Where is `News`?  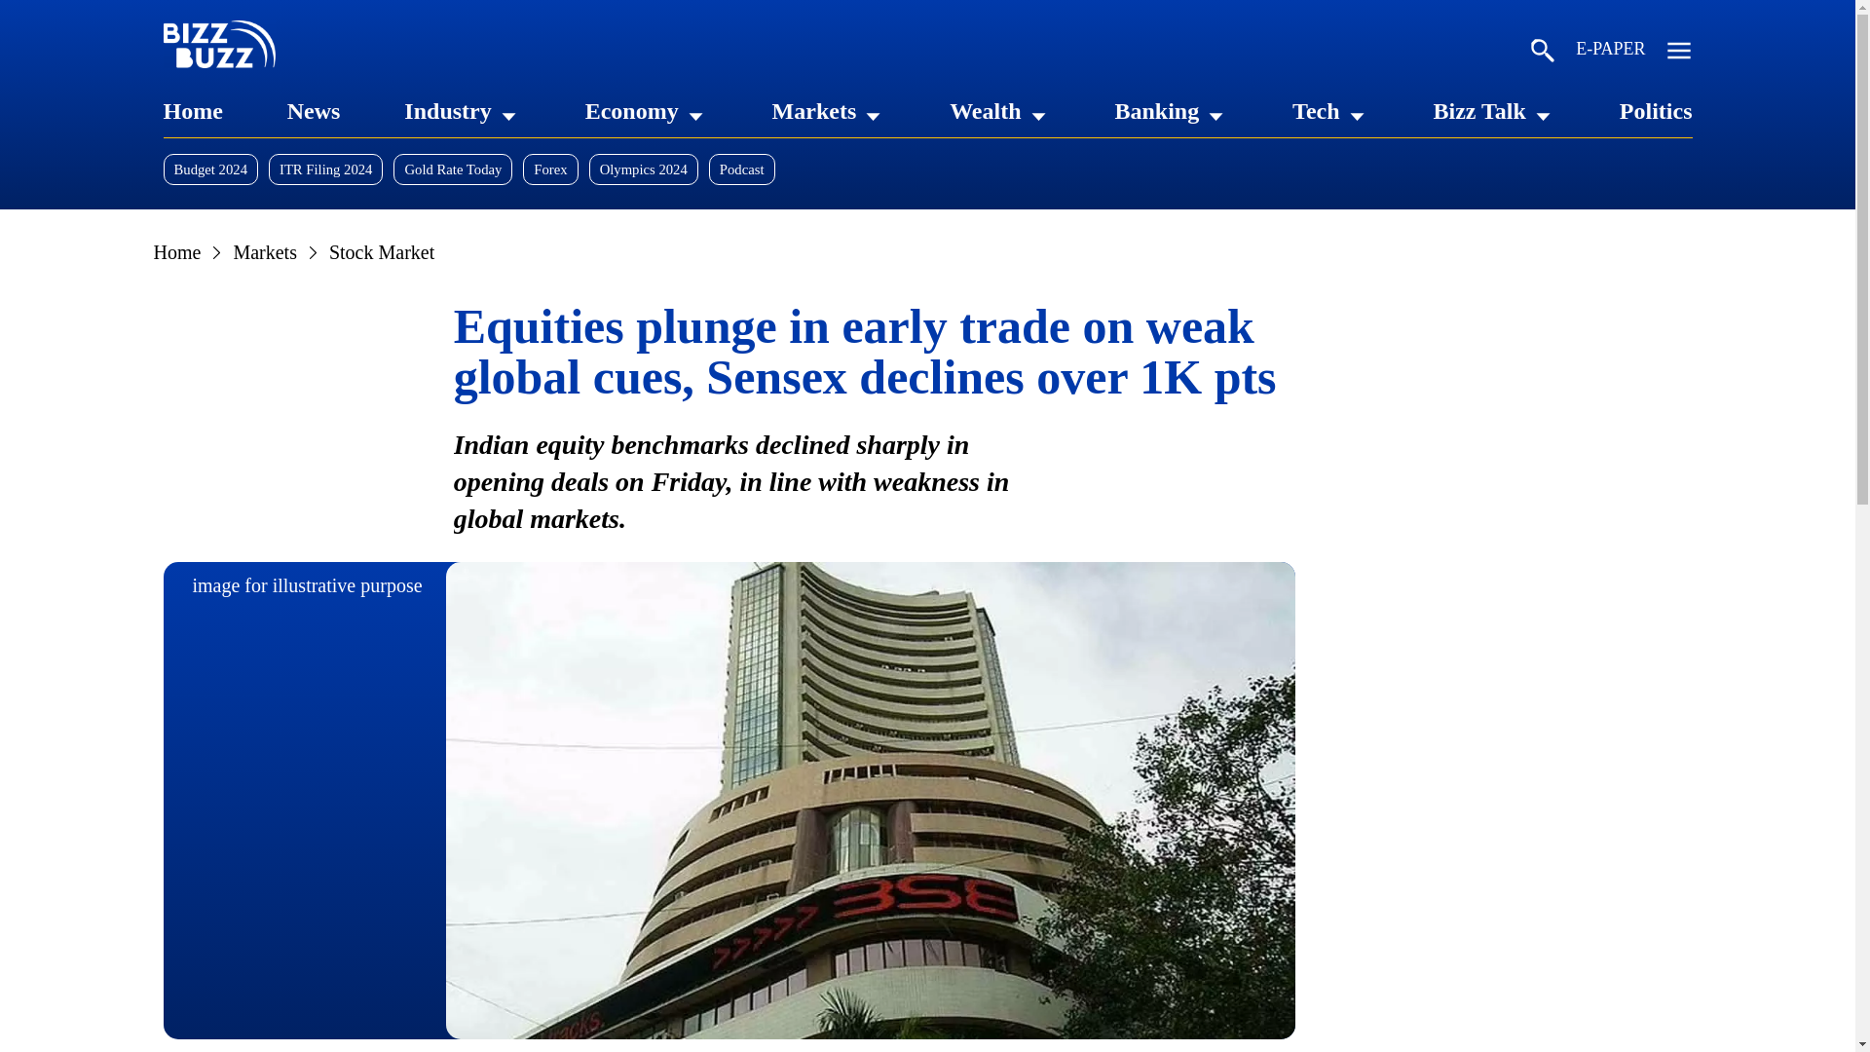
News is located at coordinates (314, 111).